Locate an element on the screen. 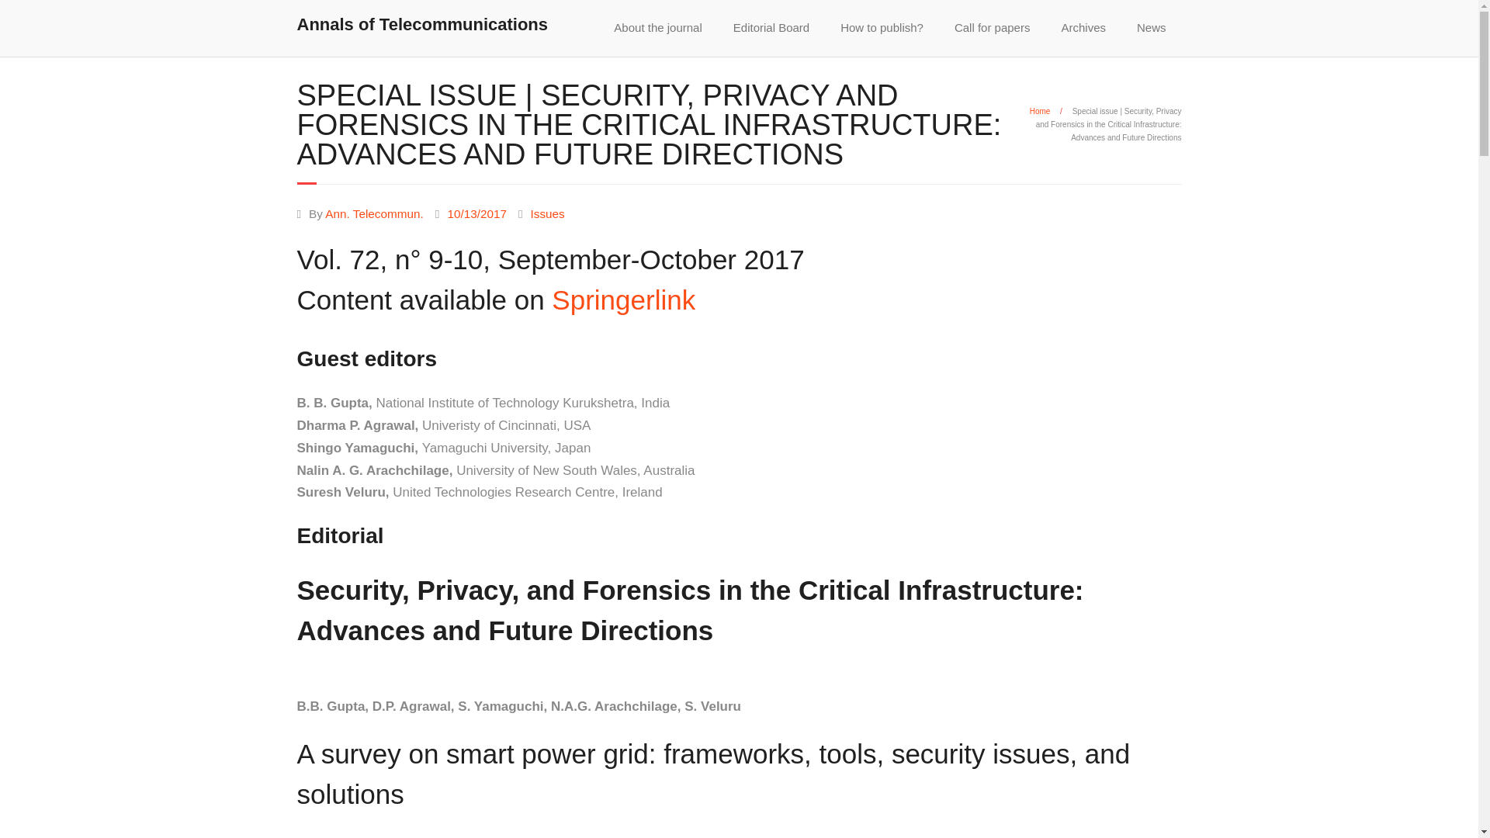  Annals of Telecommunications is located at coordinates (422, 22).